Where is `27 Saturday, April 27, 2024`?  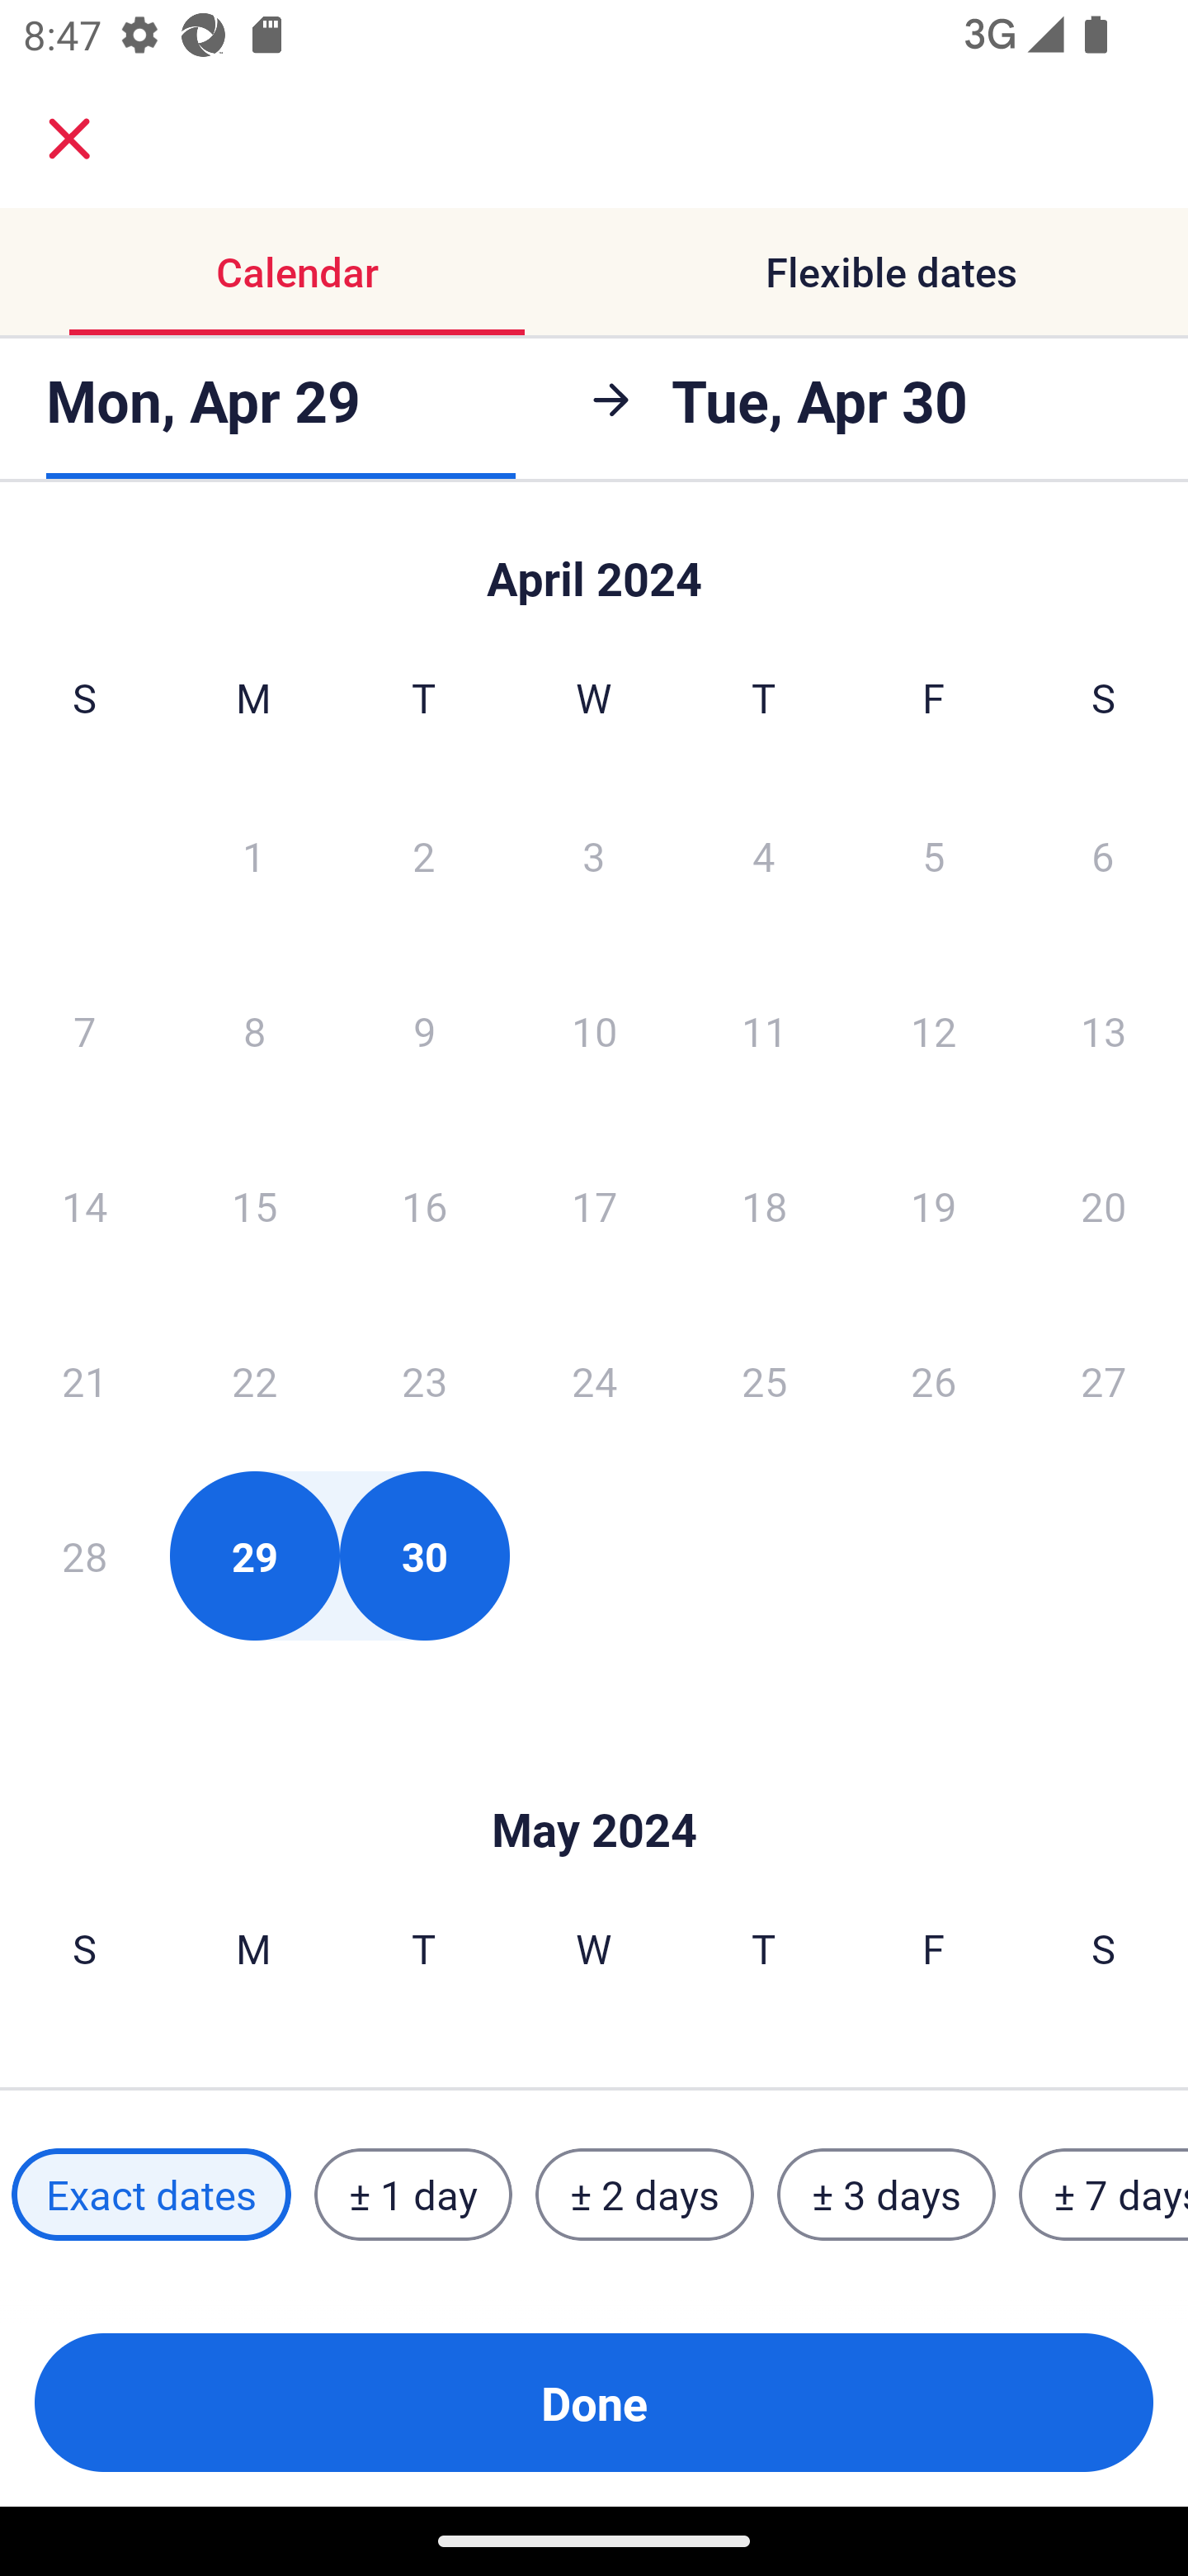
27 Saturday, April 27, 2024 is located at coordinates (1104, 1380).